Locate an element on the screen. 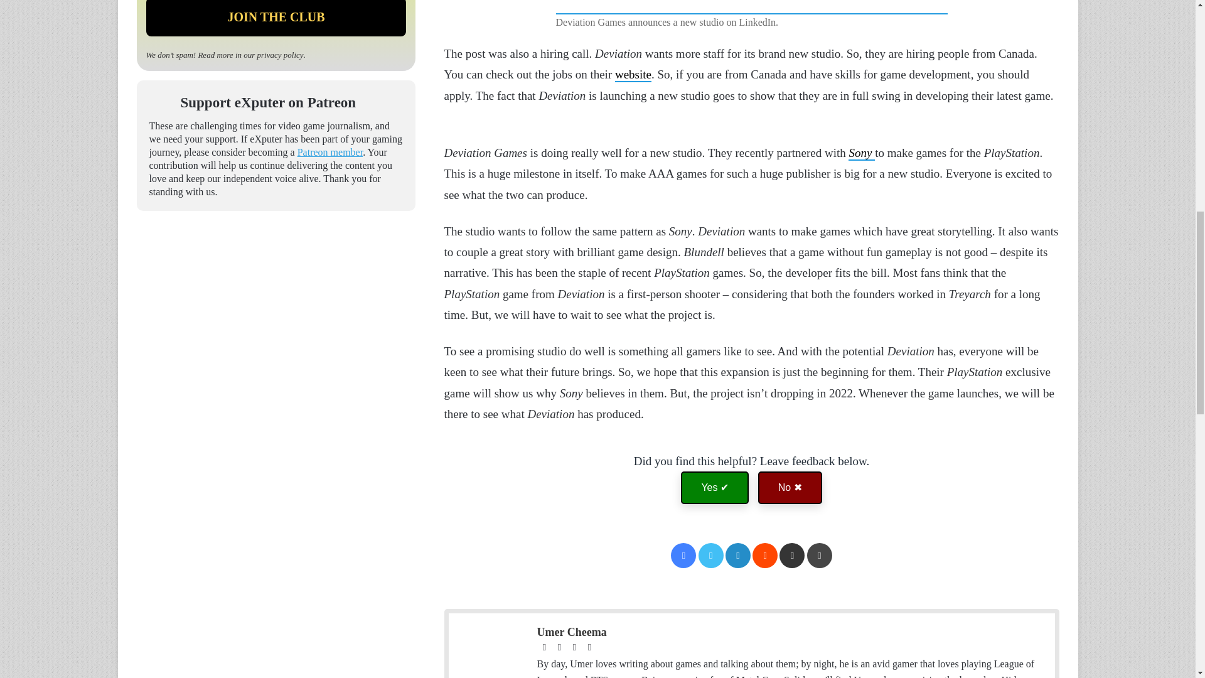  Twitter is located at coordinates (711, 556).